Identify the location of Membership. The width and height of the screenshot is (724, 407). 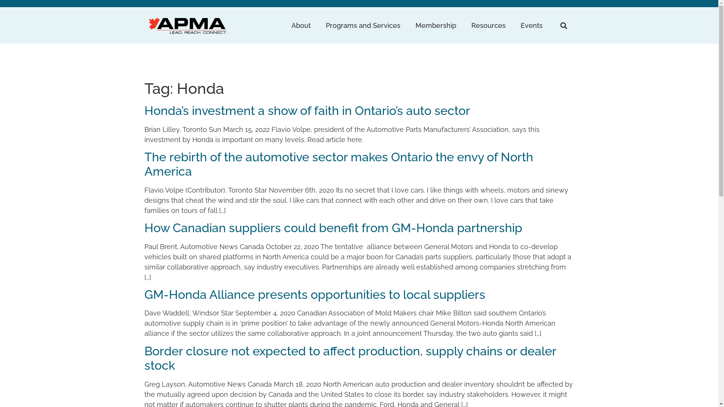
(436, 26).